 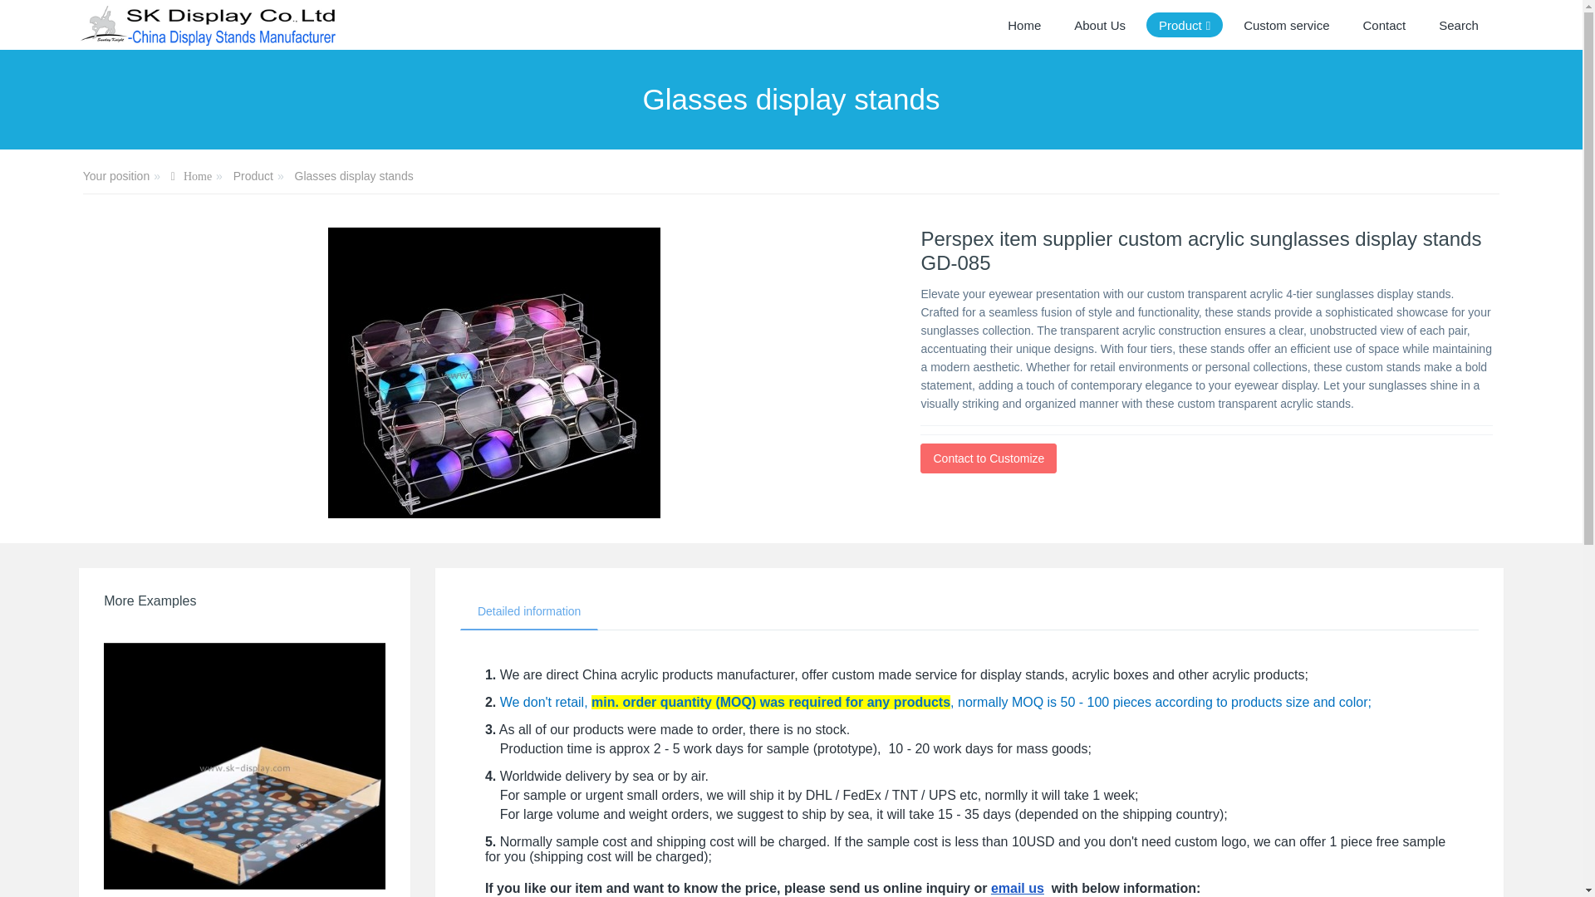 I want to click on Home, so click(x=191, y=177).